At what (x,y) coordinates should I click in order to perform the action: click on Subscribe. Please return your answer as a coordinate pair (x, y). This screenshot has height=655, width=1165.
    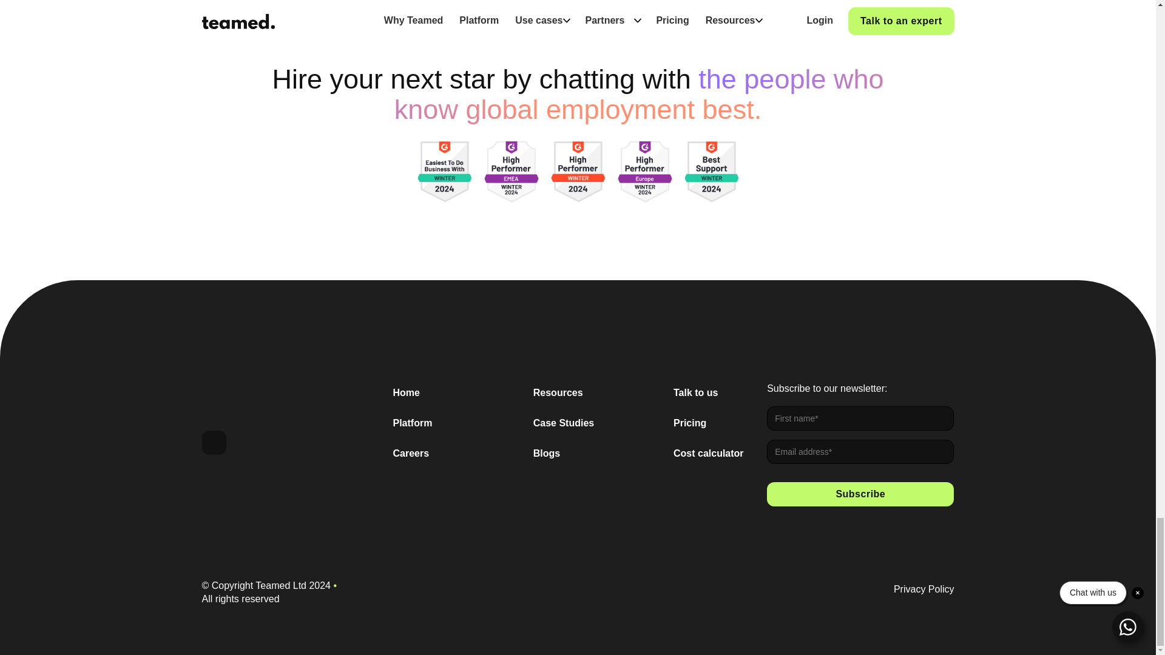
    Looking at the image, I should click on (860, 494).